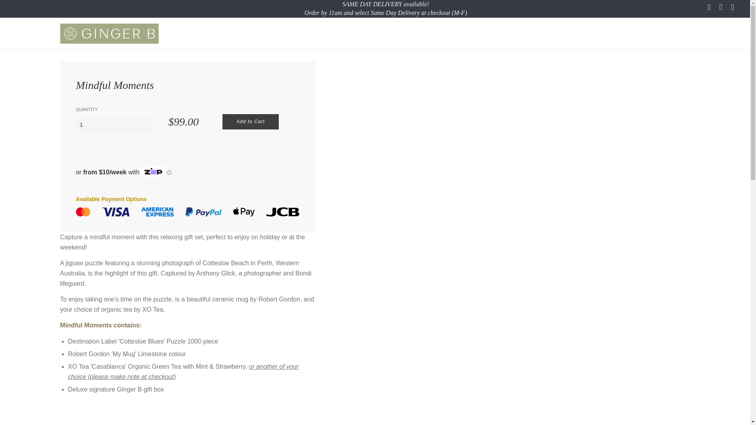  What do you see at coordinates (183, 371) in the screenshot?
I see `Xo Tea selection` at bounding box center [183, 371].